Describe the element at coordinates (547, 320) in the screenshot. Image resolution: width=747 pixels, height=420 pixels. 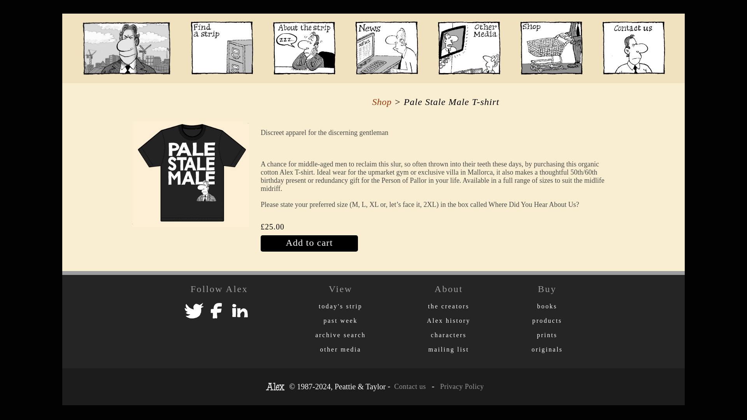
I see `products` at that location.